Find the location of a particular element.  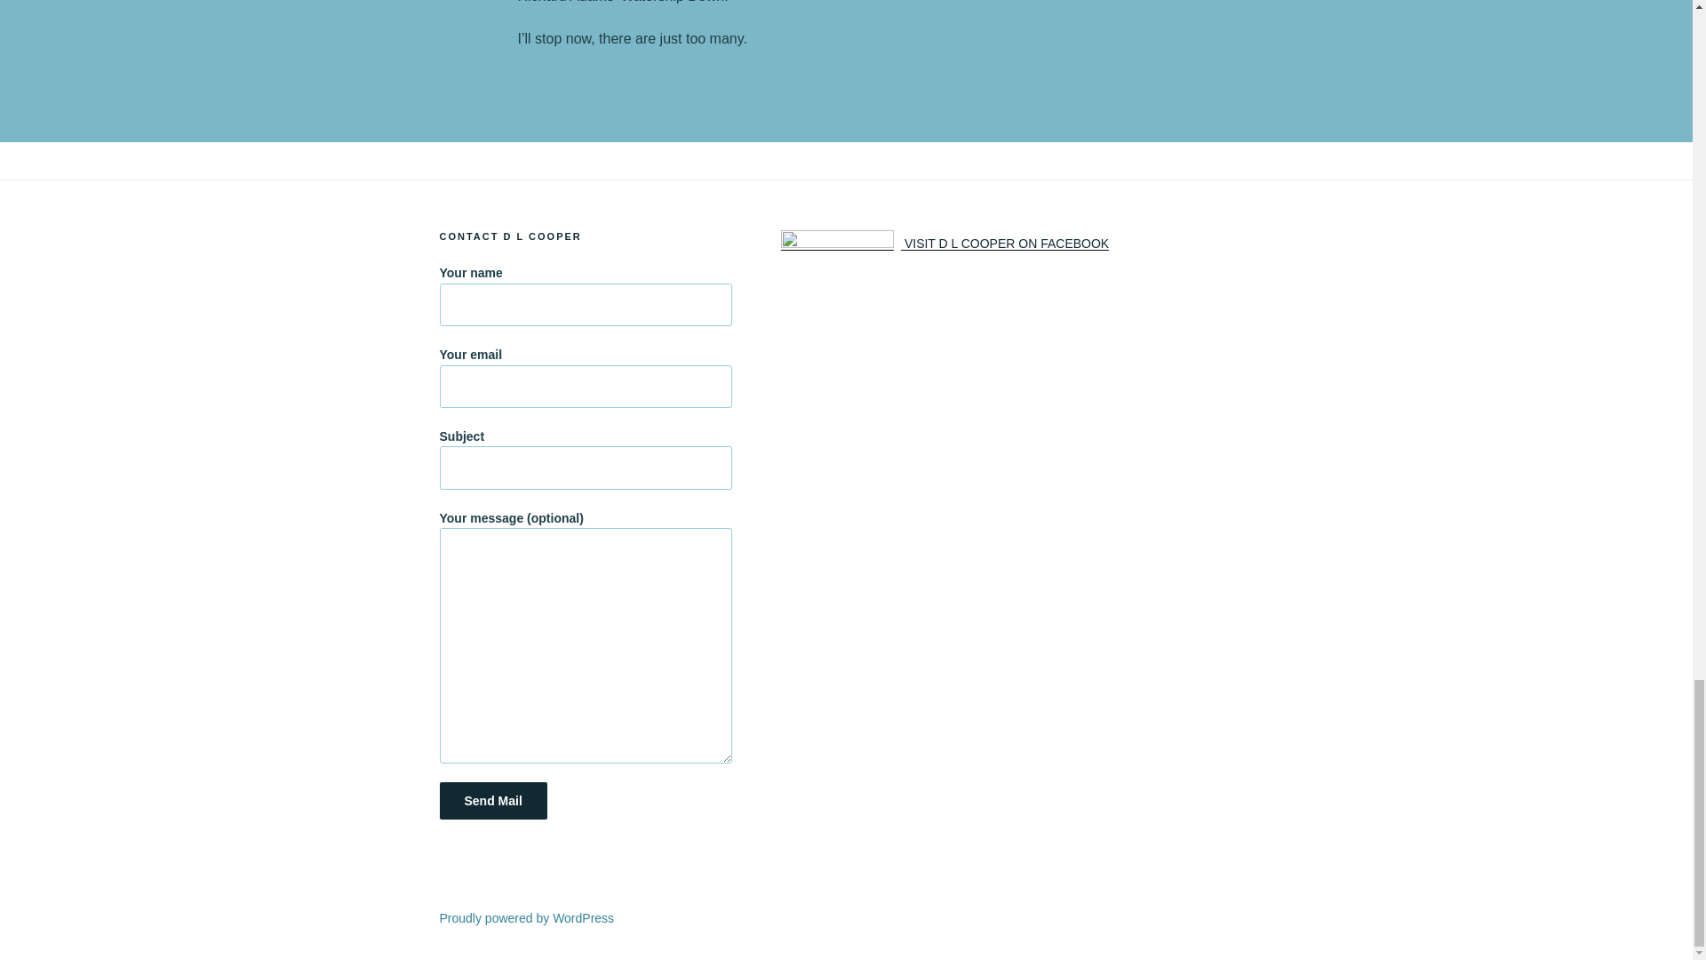

Send Mail is located at coordinates (492, 801).